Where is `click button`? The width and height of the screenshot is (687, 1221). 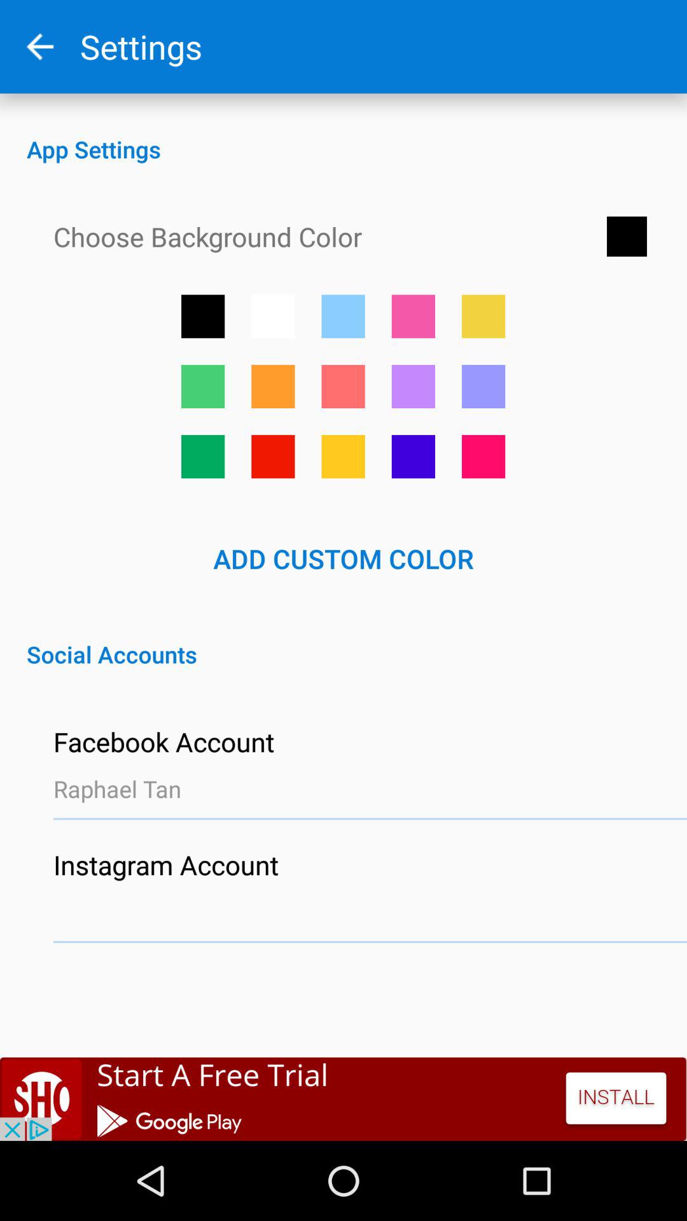
click button is located at coordinates (343, 457).